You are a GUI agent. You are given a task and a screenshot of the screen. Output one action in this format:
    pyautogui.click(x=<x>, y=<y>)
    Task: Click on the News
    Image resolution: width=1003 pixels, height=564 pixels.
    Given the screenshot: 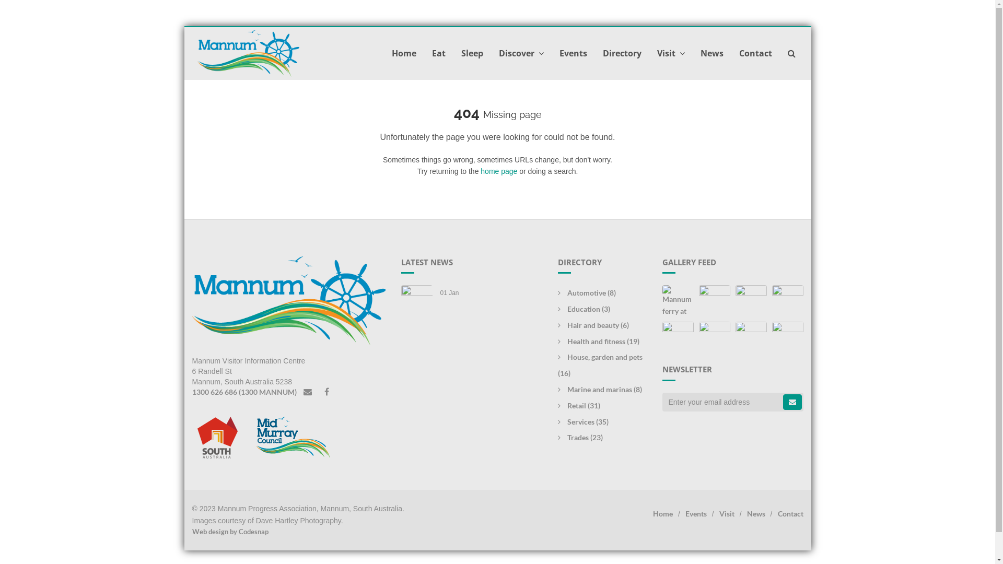 What is the action you would take?
    pyautogui.click(x=712, y=53)
    